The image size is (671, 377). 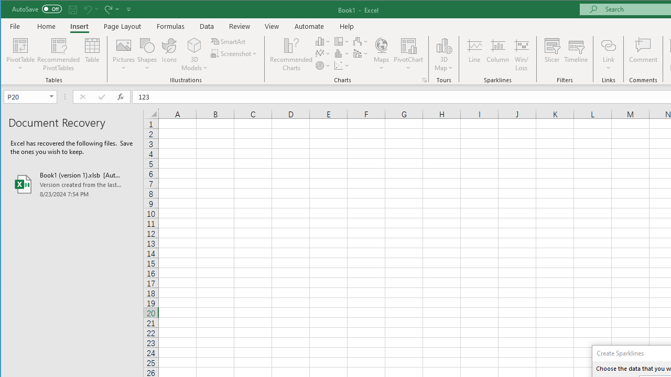 What do you see at coordinates (425, 80) in the screenshot?
I see `Recommended Charts` at bounding box center [425, 80].